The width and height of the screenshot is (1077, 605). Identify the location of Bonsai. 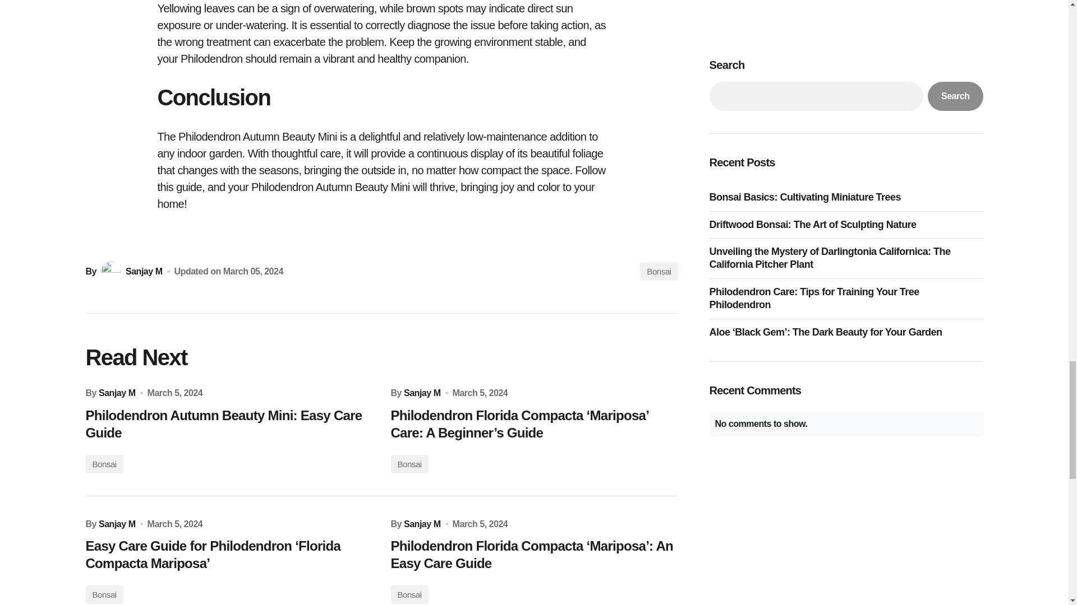
(659, 271).